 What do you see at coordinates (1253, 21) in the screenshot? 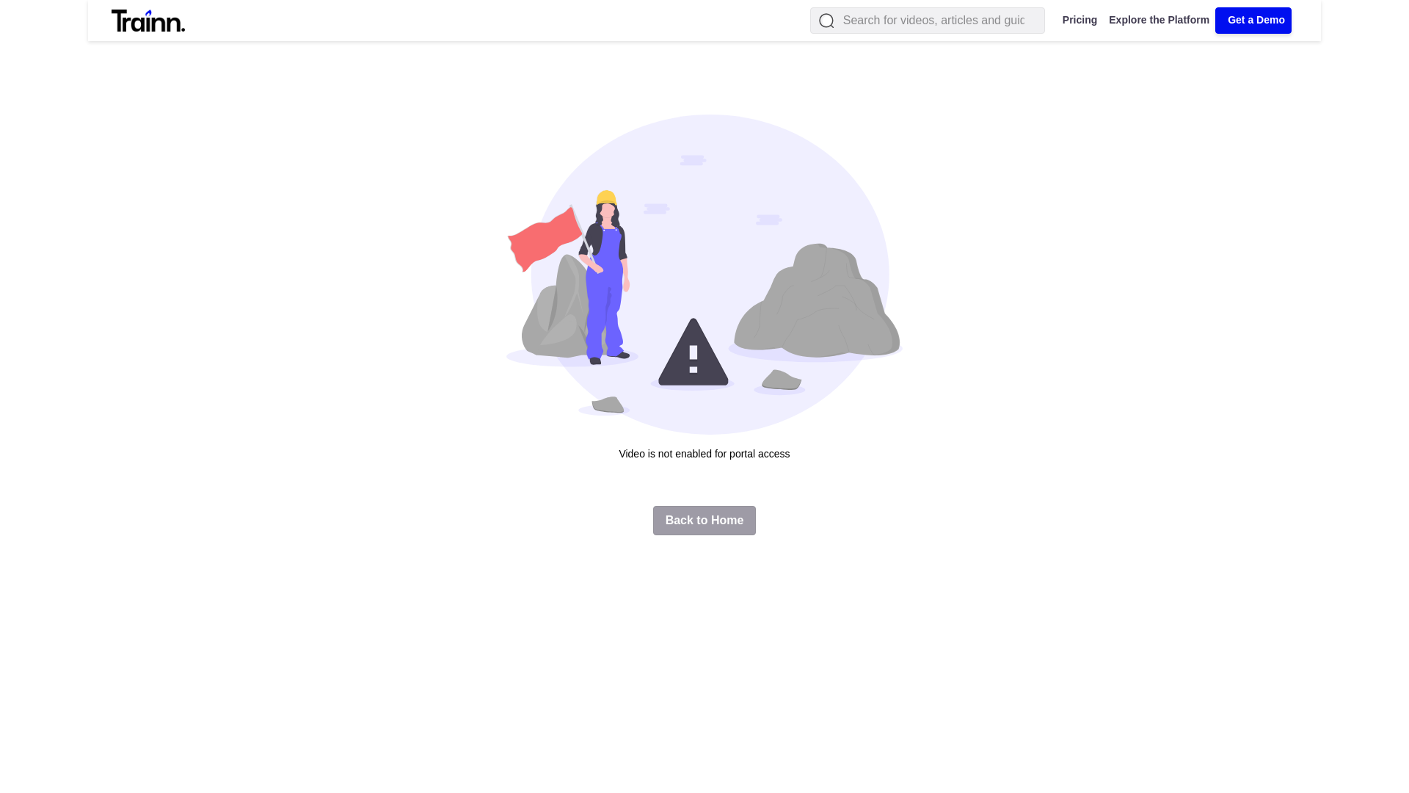
I see `Get a Demo` at bounding box center [1253, 21].